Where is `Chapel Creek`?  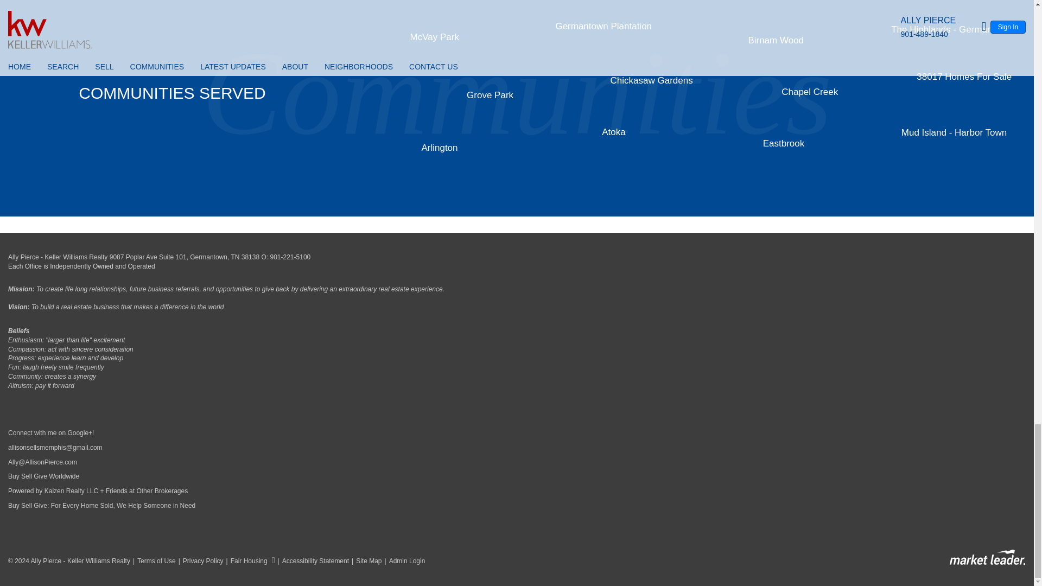
Chapel Creek is located at coordinates (810, 92).